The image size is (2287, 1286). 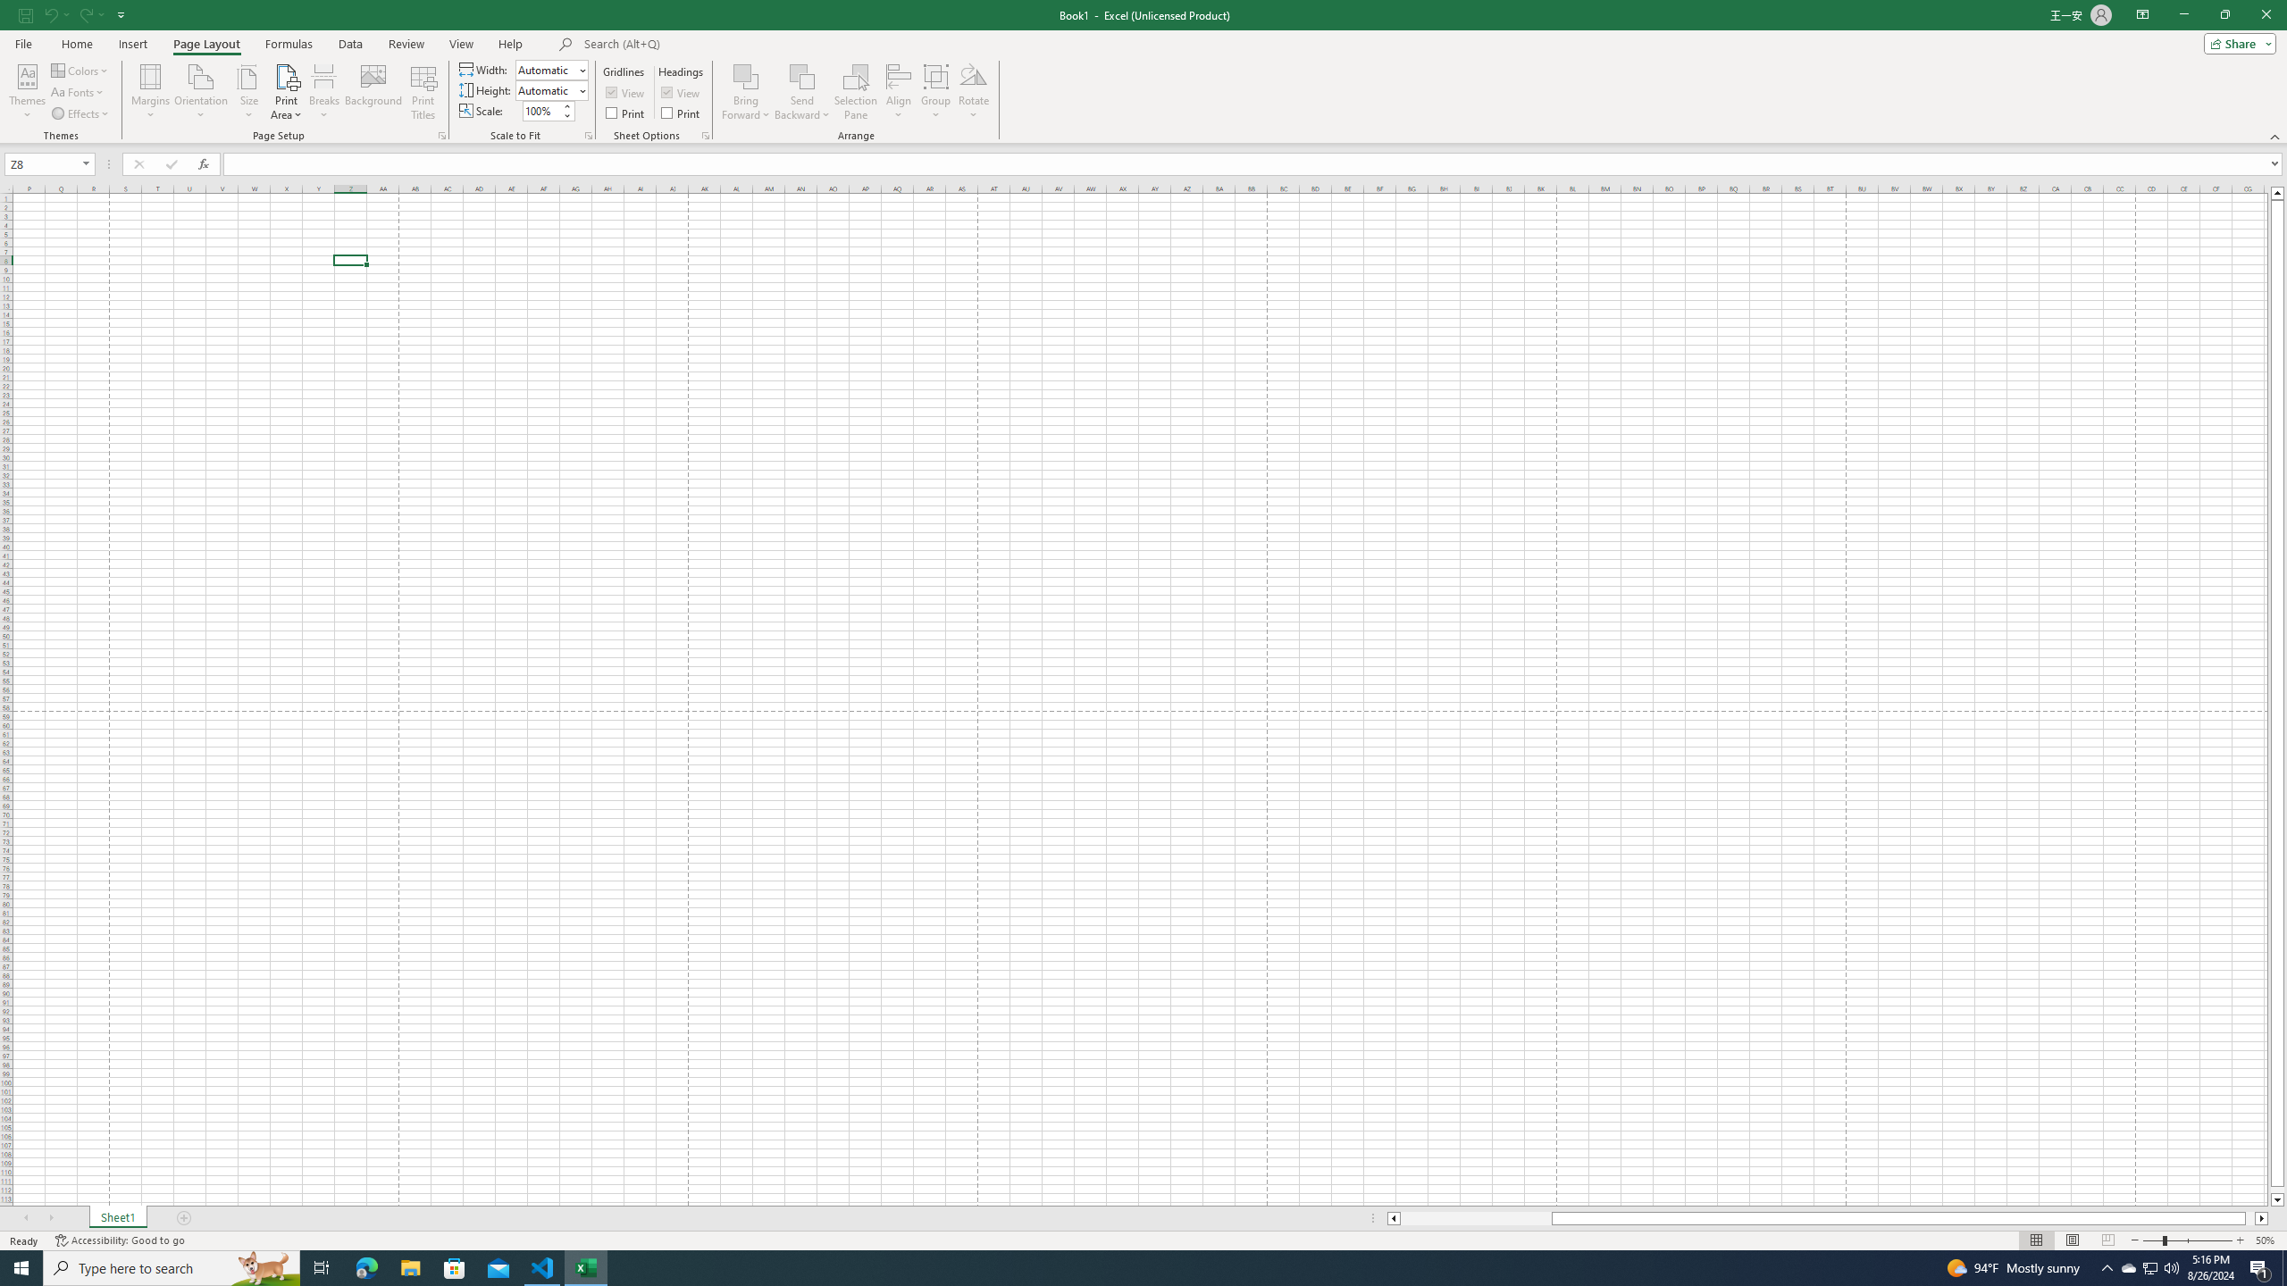 I want to click on File Tab, so click(x=23, y=43).